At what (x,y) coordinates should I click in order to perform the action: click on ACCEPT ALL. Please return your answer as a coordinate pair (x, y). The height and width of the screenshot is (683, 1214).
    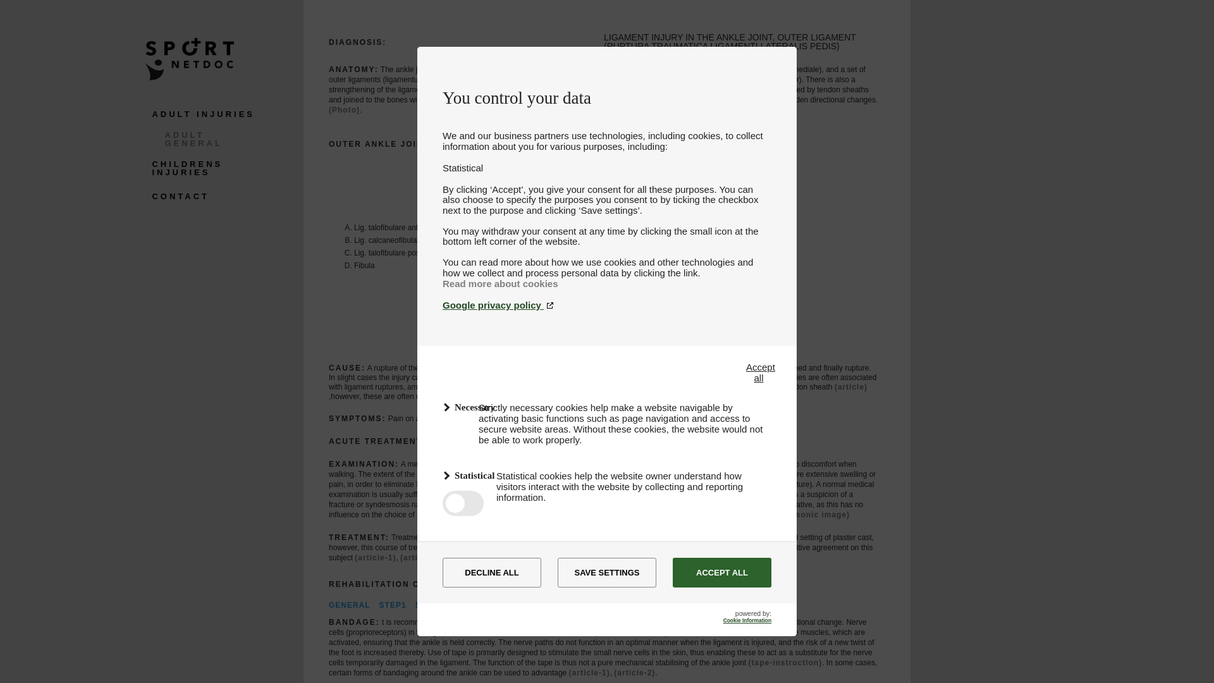
    Looking at the image, I should click on (721, 572).